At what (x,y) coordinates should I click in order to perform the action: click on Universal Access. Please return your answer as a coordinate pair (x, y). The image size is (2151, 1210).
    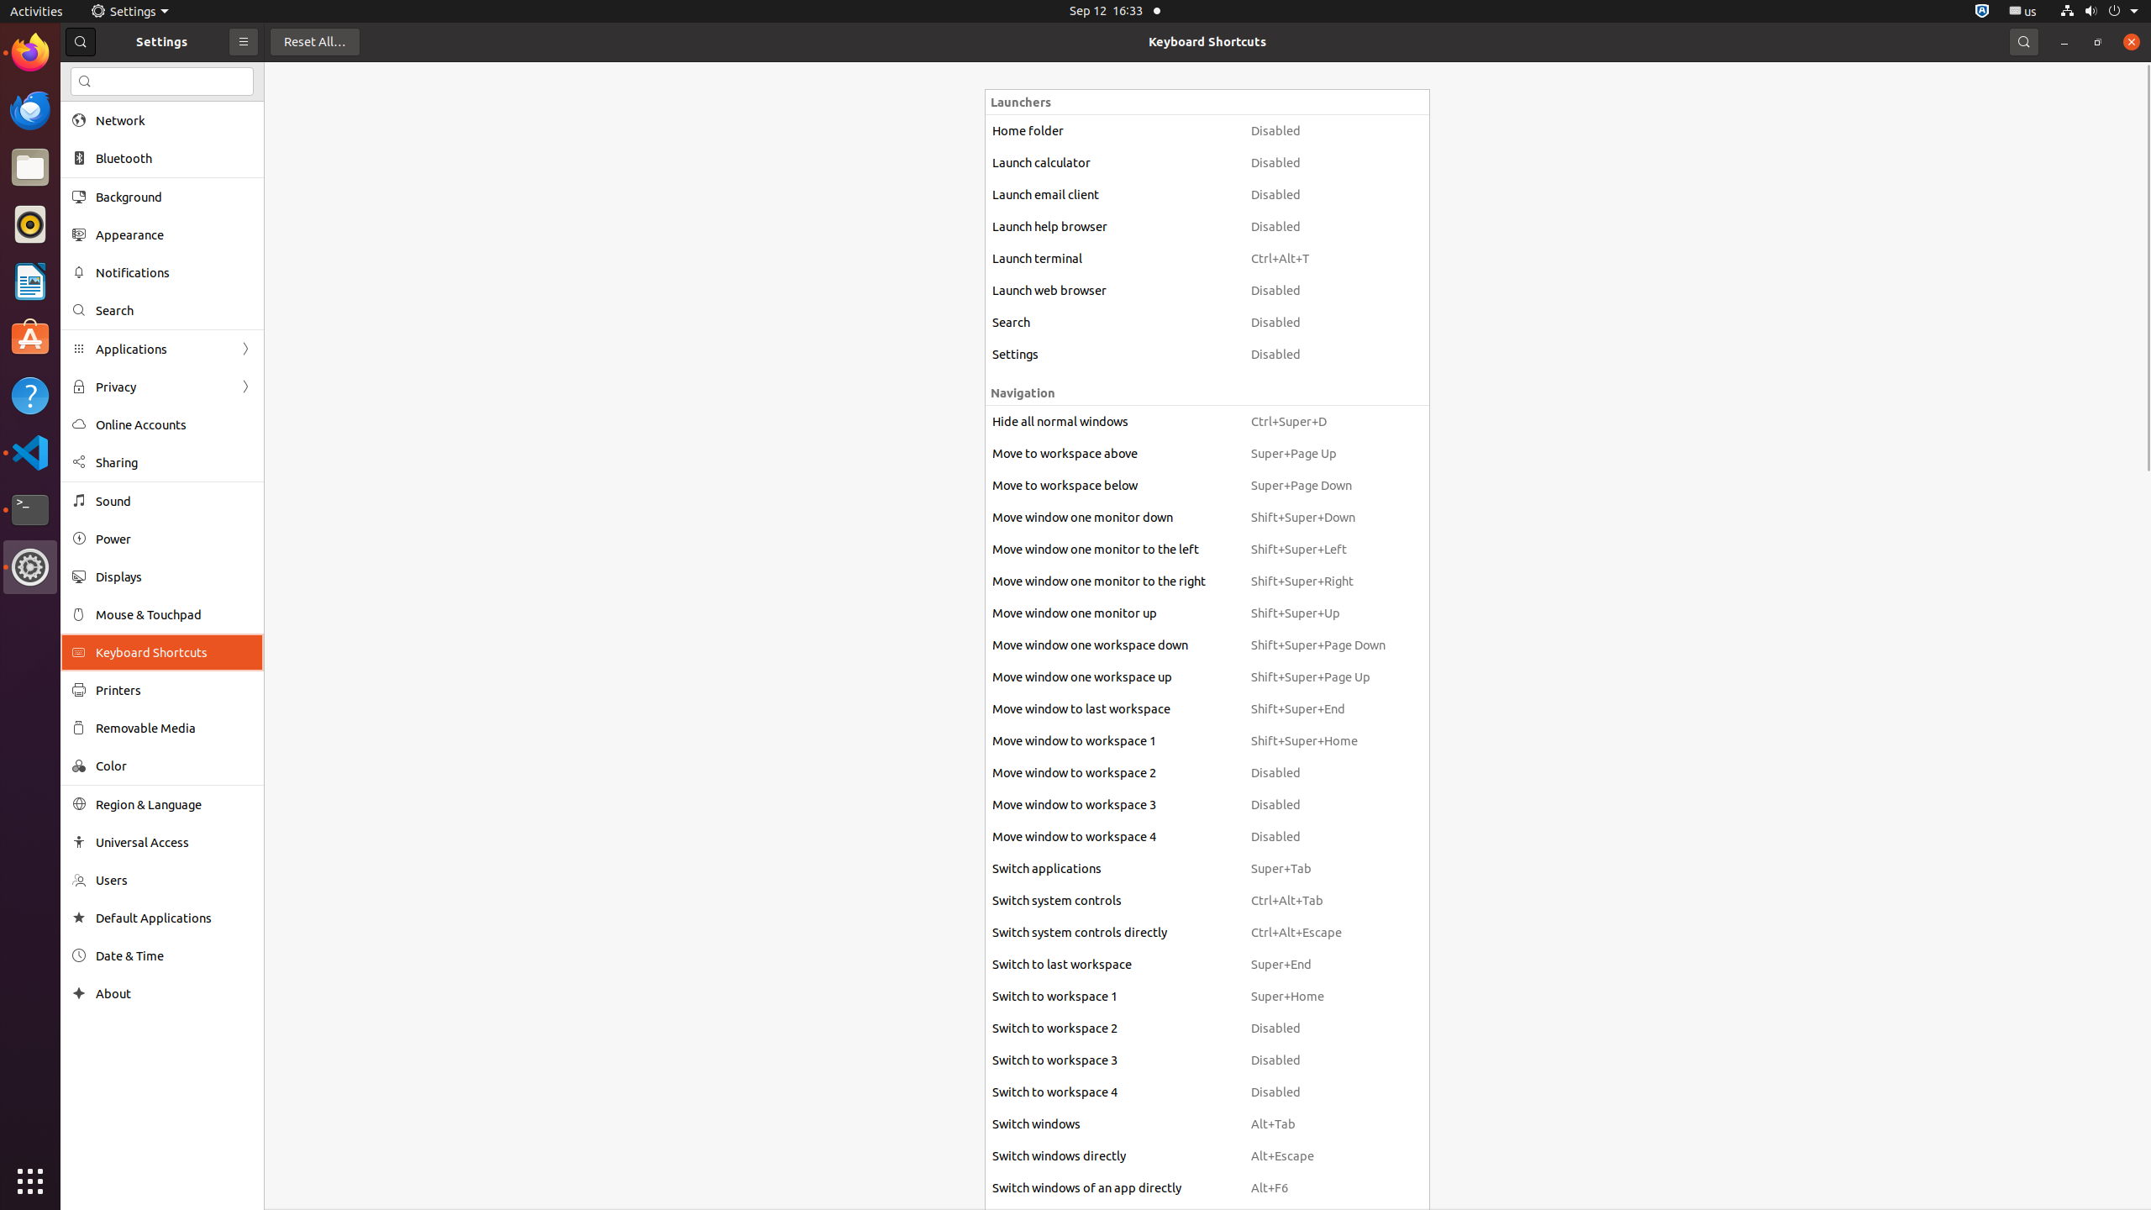
    Looking at the image, I should click on (174, 842).